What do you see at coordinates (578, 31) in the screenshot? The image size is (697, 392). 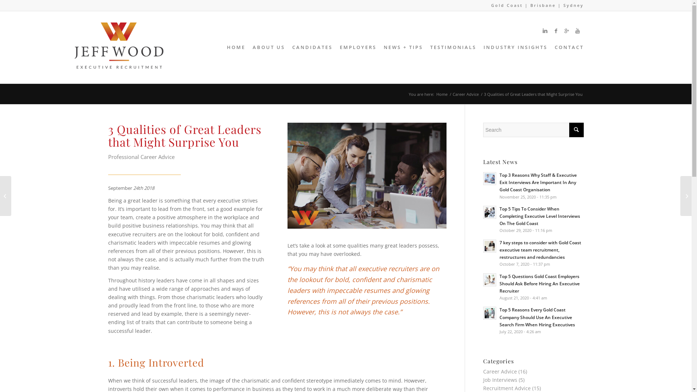 I see `Youtube` at bounding box center [578, 31].